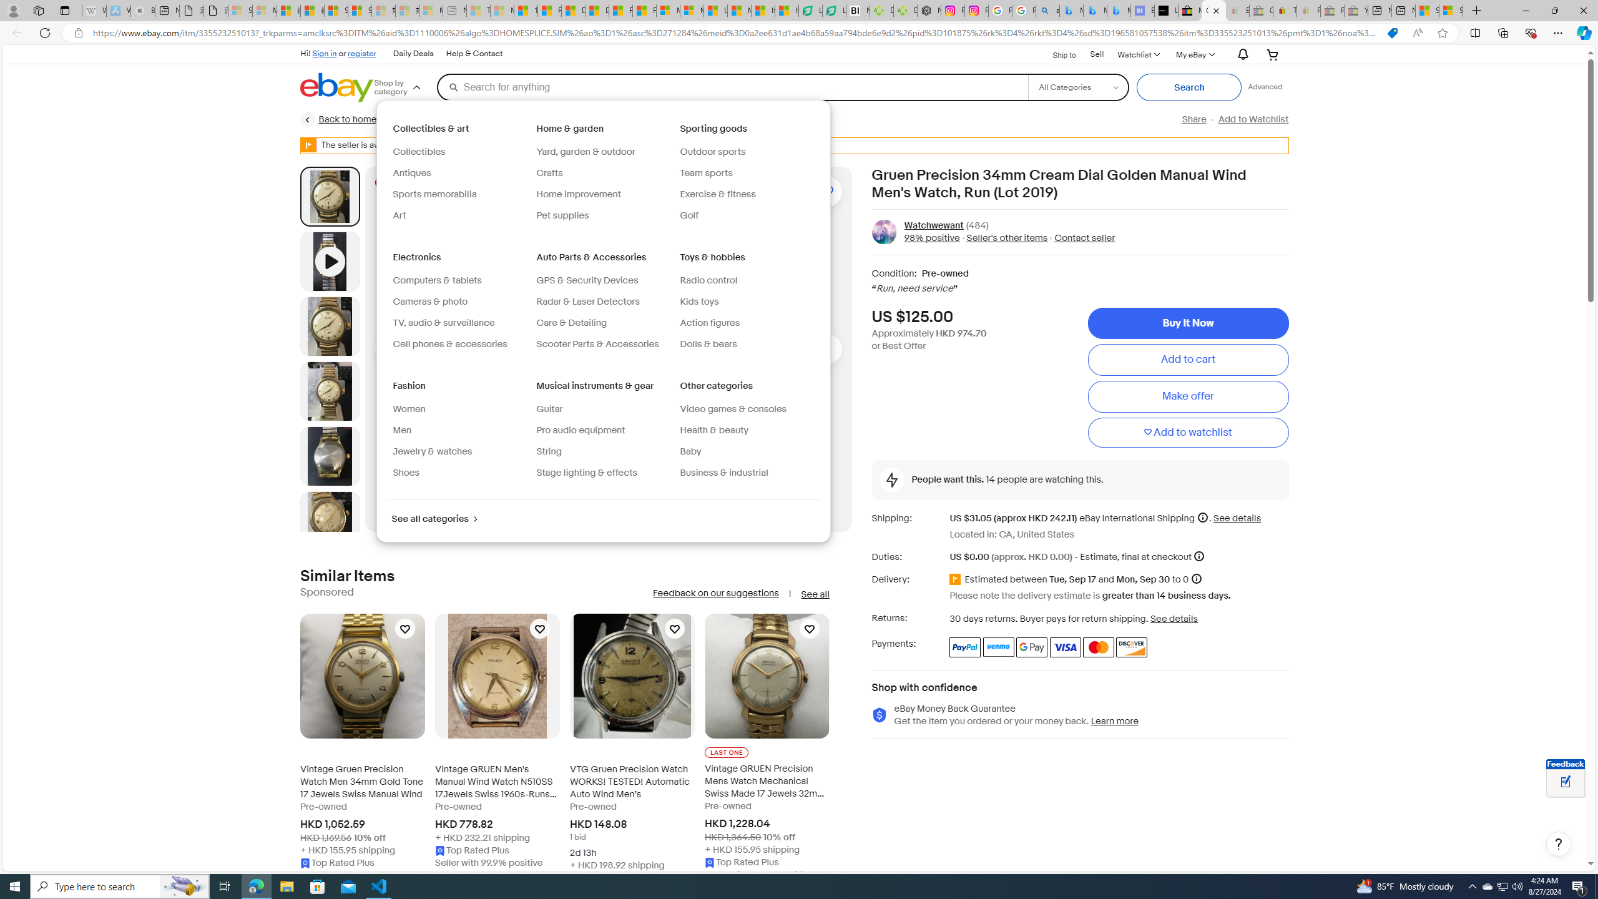 The image size is (1598, 899). What do you see at coordinates (644, 11) in the screenshot?
I see `Foo BAR | Trusted Community Engagement and Contributions` at bounding box center [644, 11].